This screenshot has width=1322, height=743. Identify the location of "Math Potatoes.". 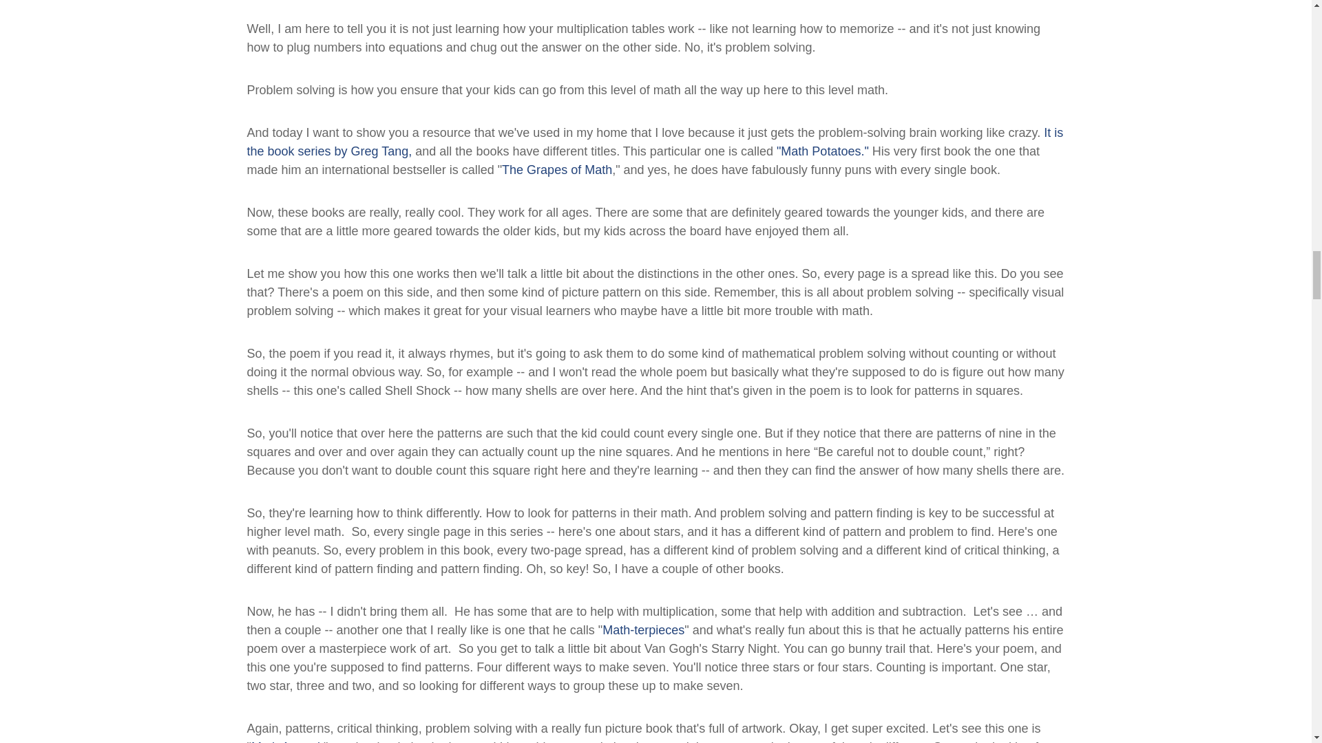
(822, 151).